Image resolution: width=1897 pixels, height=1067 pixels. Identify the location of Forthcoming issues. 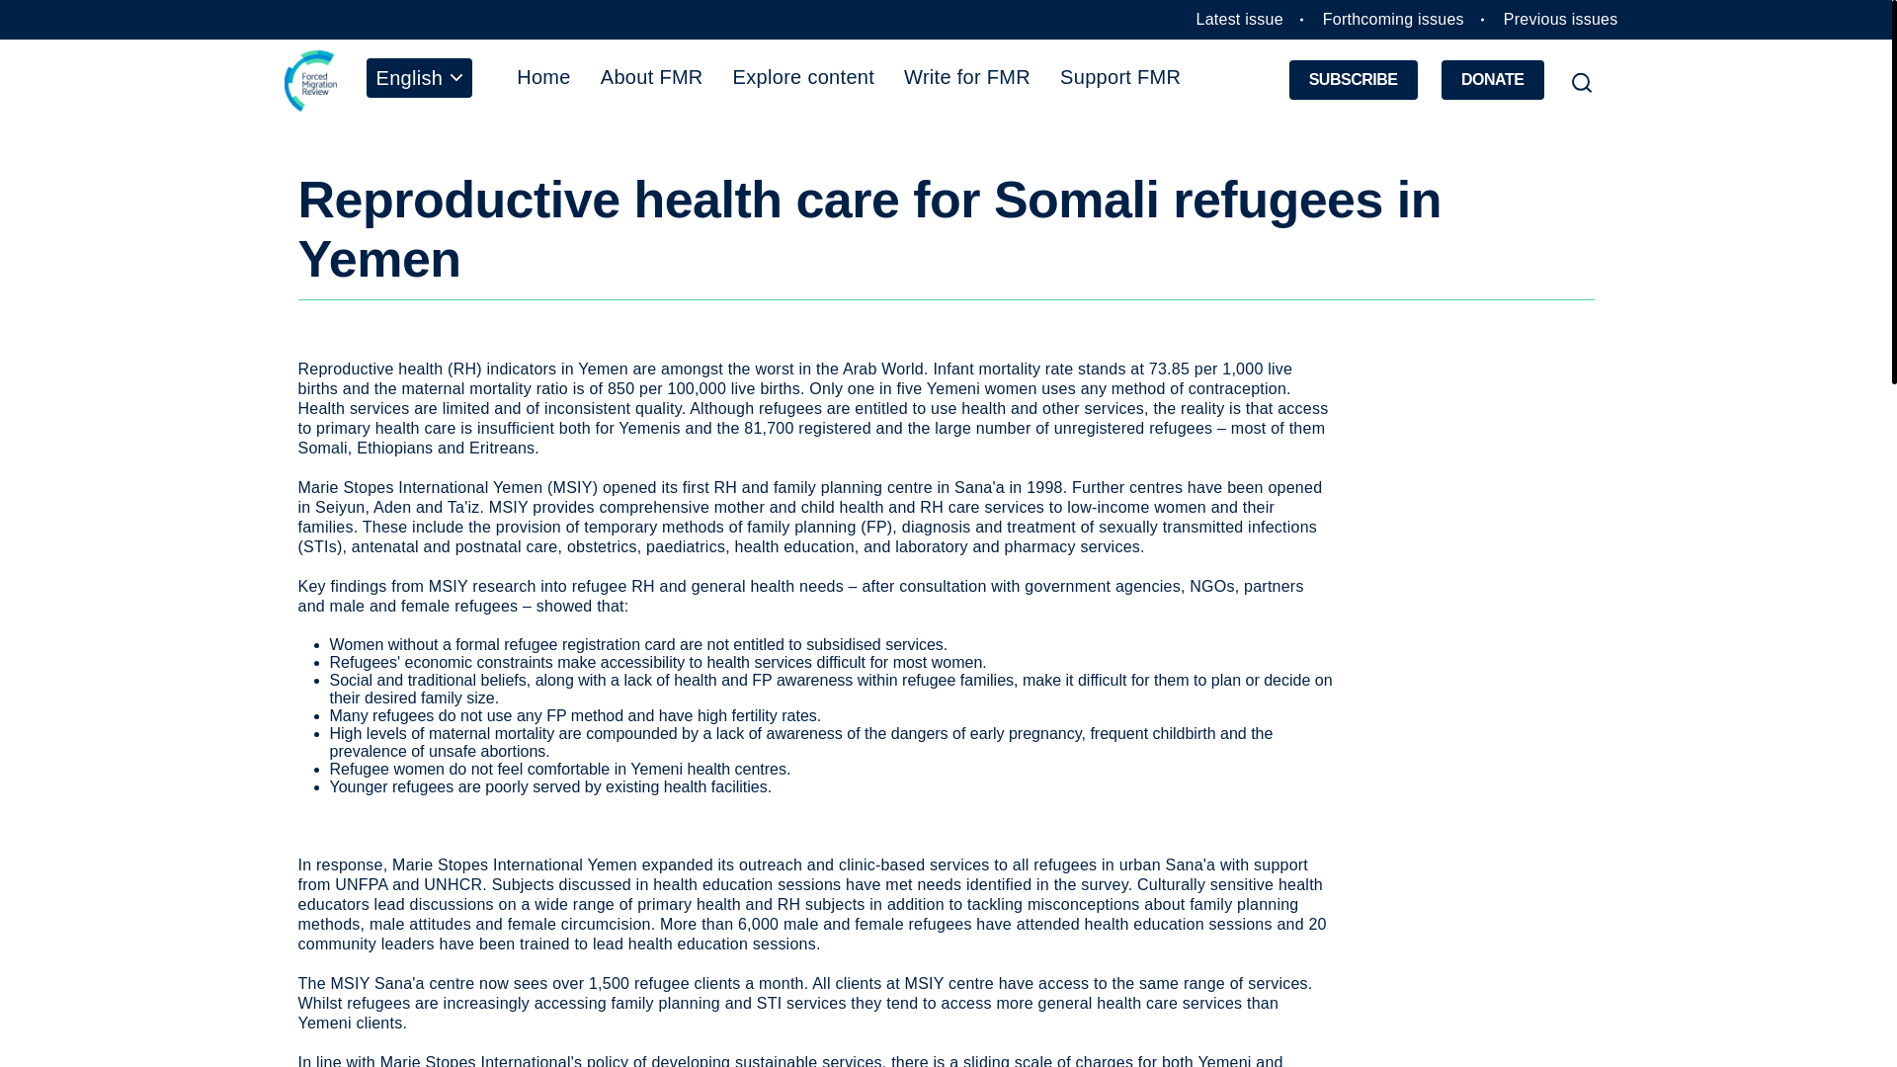
(1393, 19).